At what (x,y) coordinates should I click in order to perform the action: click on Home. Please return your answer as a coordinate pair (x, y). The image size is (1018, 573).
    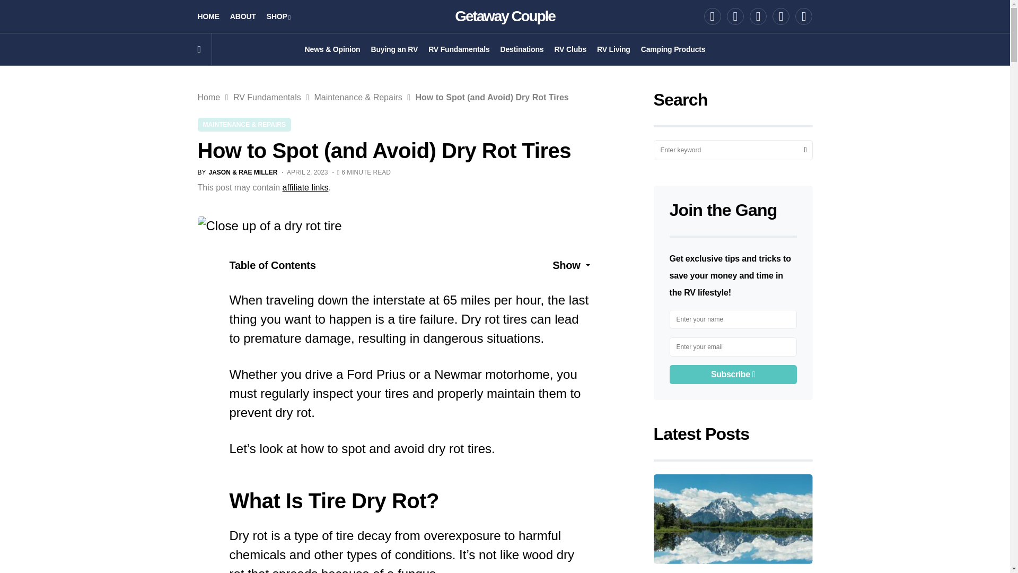
    Looking at the image, I should click on (208, 97).